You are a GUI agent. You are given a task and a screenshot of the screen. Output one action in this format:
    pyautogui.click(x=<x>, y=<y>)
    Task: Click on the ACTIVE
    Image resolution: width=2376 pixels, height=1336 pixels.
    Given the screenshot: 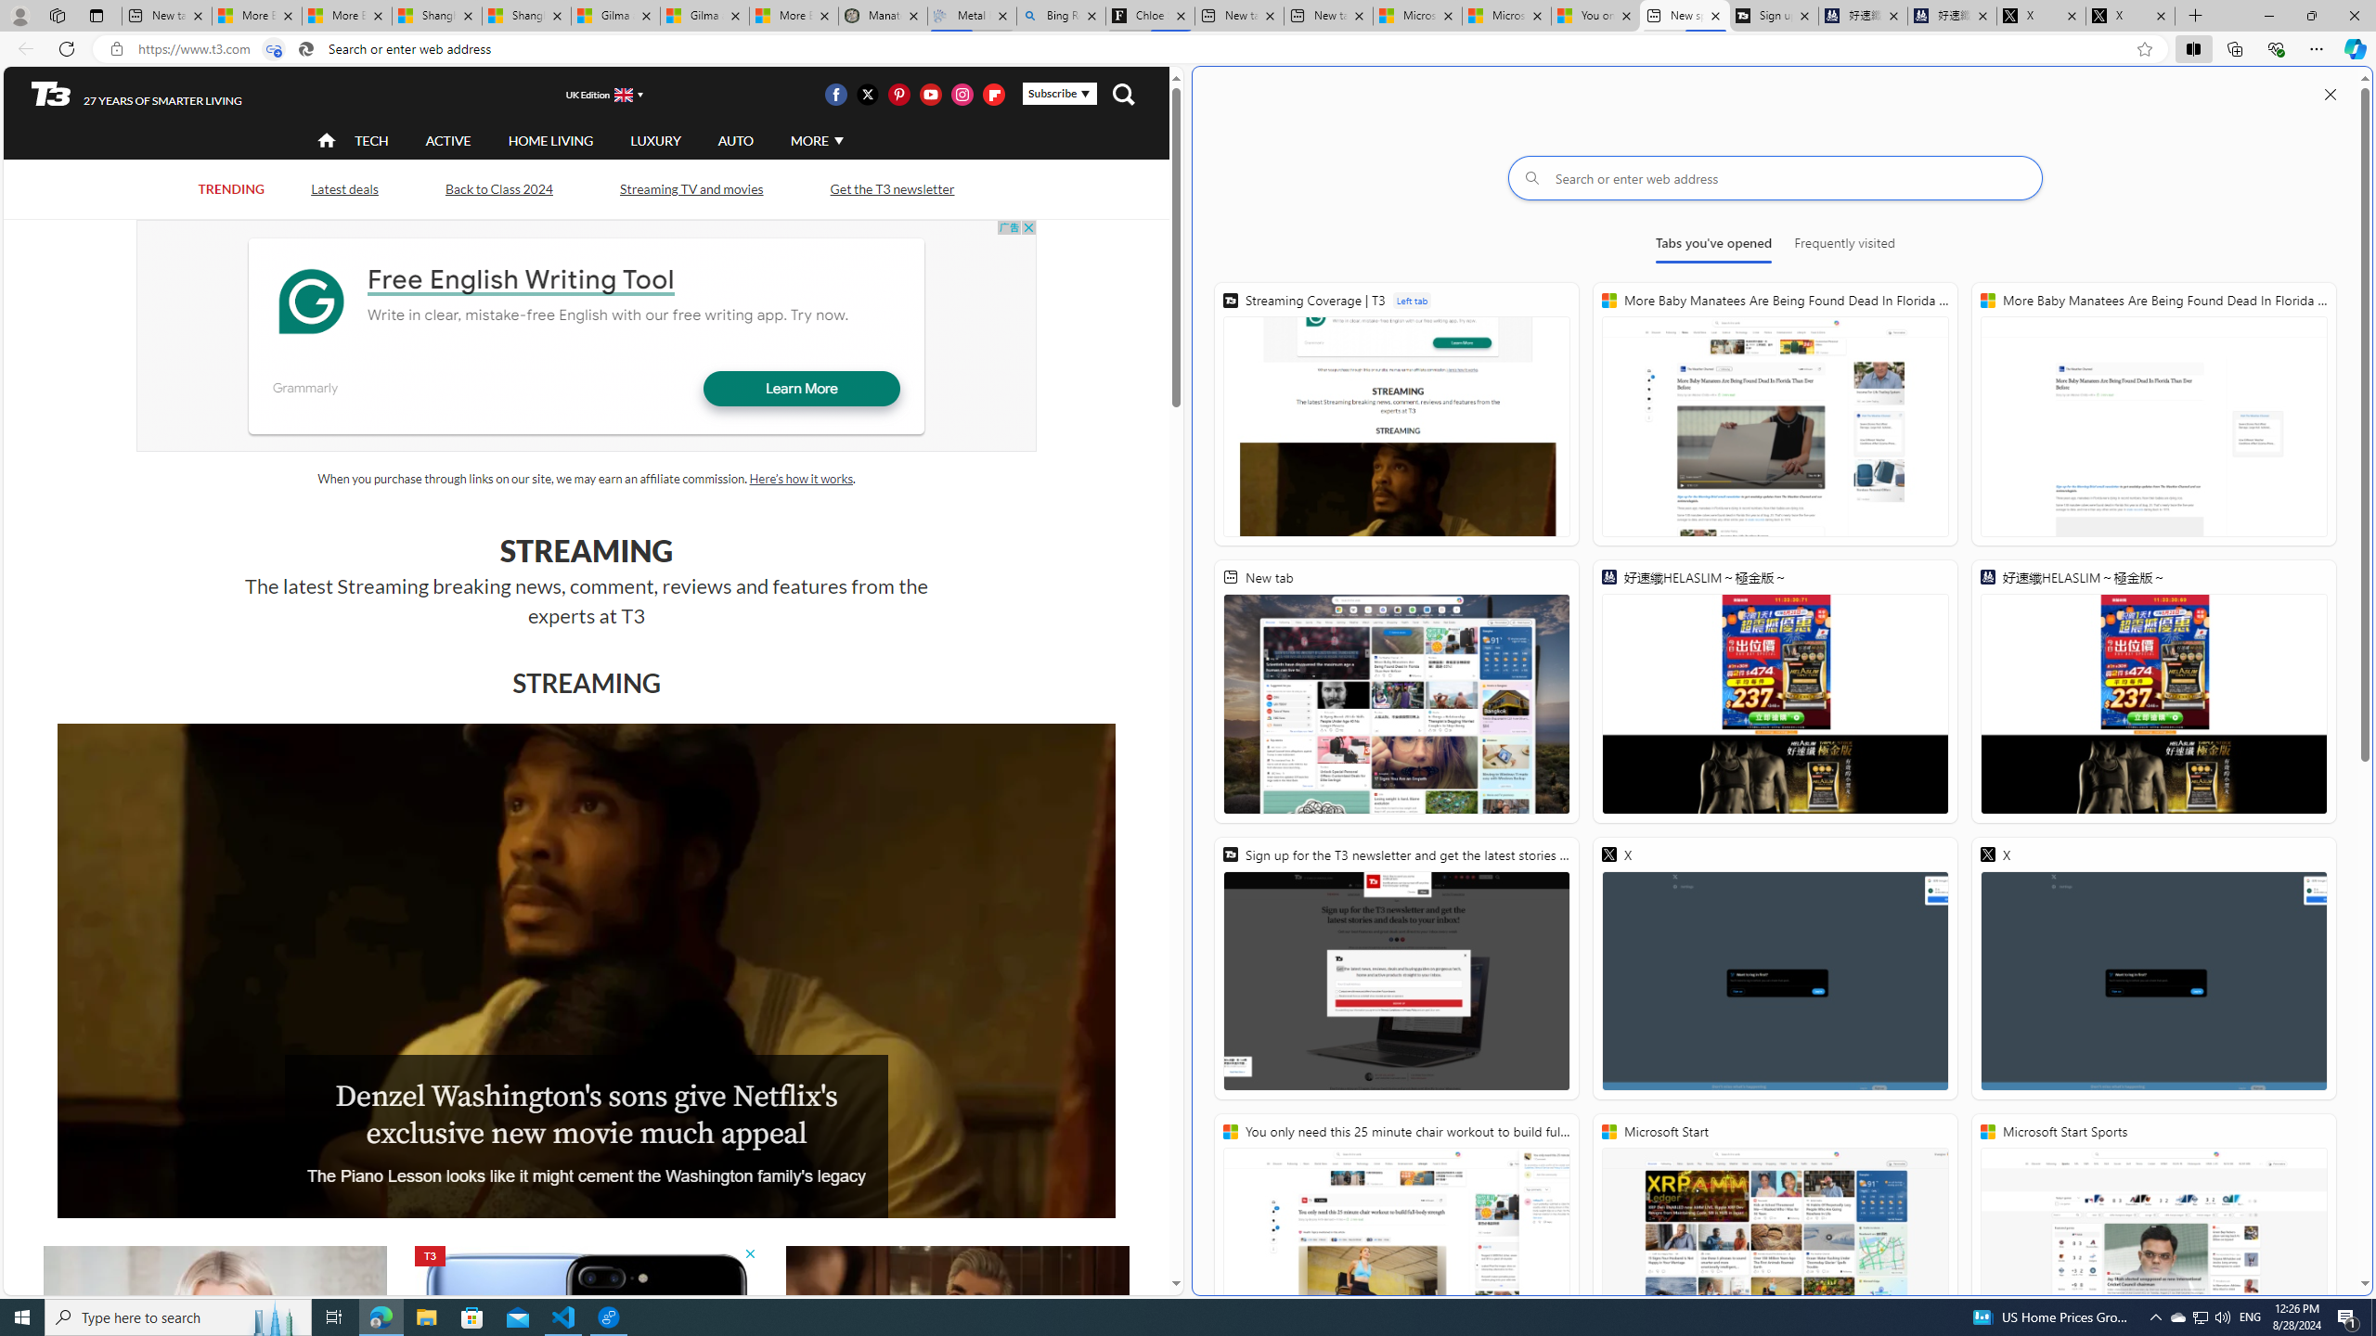 What is the action you would take?
    pyautogui.click(x=447, y=141)
    